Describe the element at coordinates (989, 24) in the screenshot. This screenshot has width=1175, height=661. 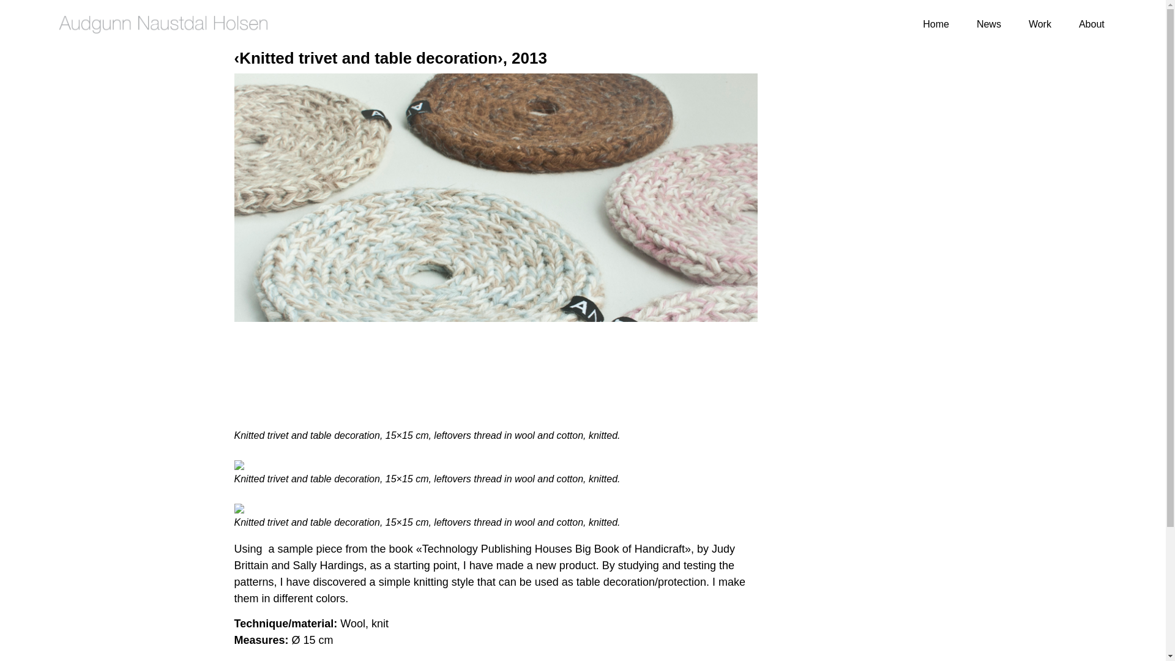
I see `News` at that location.